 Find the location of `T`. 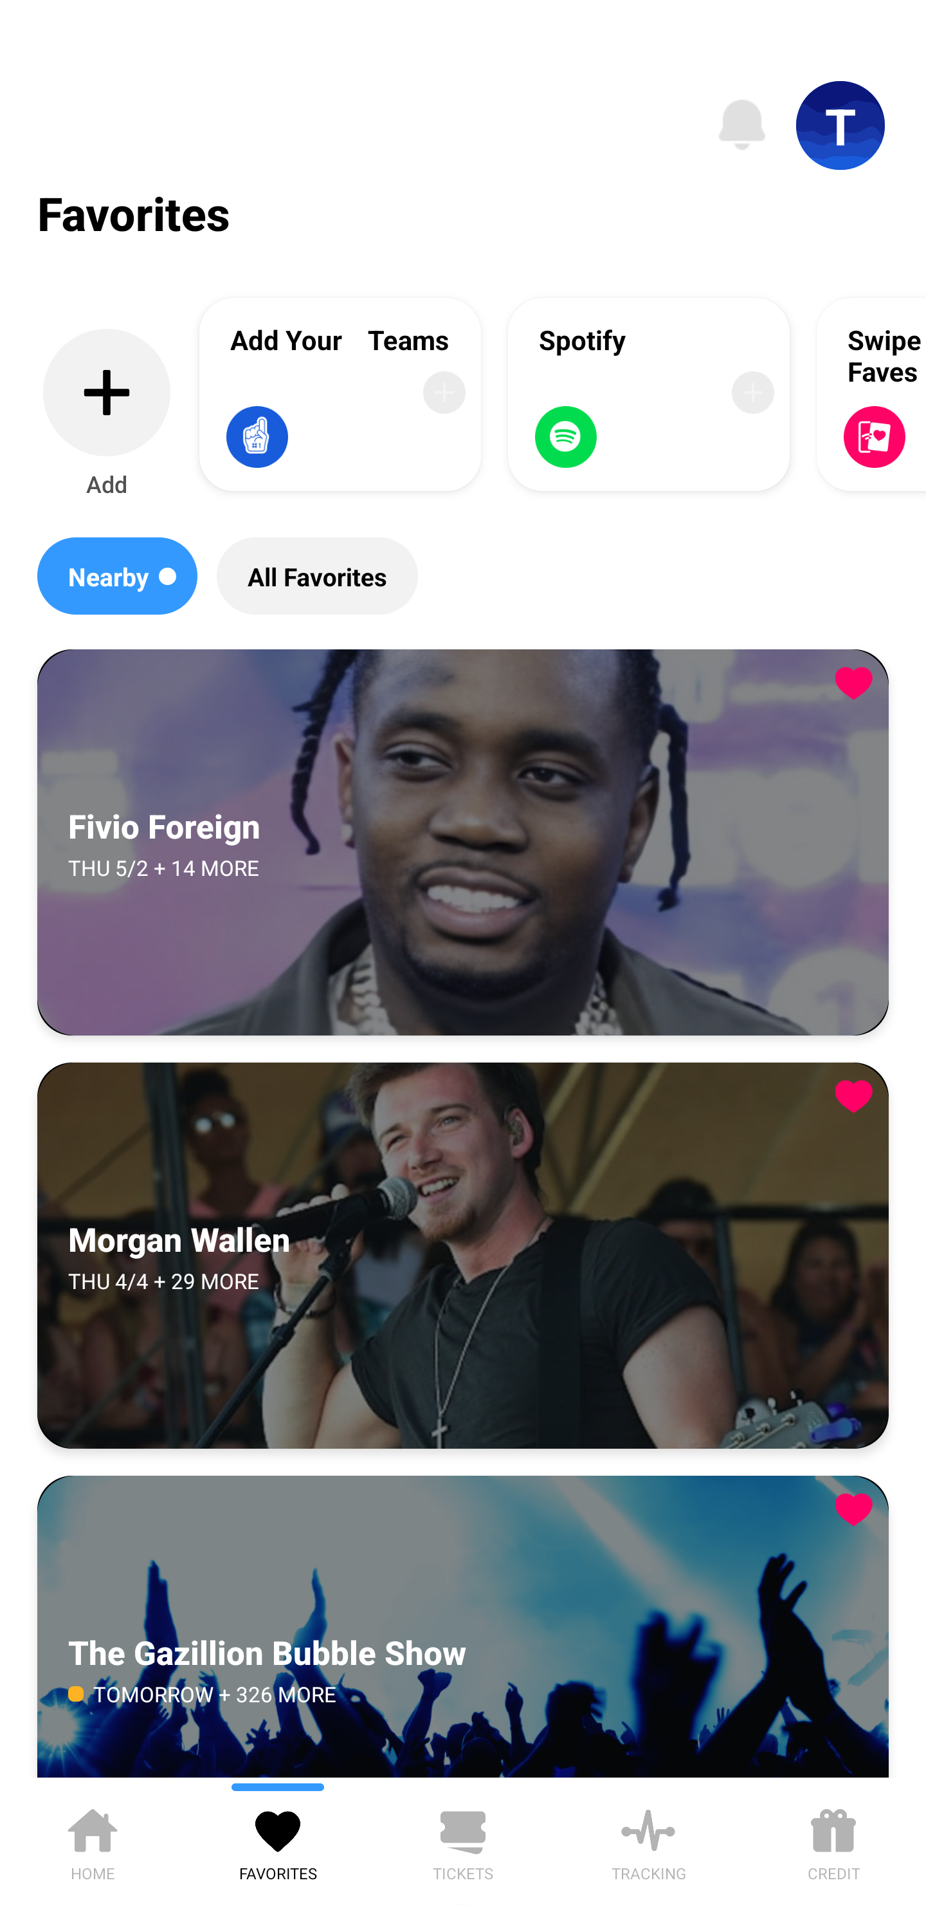

T is located at coordinates (840, 125).